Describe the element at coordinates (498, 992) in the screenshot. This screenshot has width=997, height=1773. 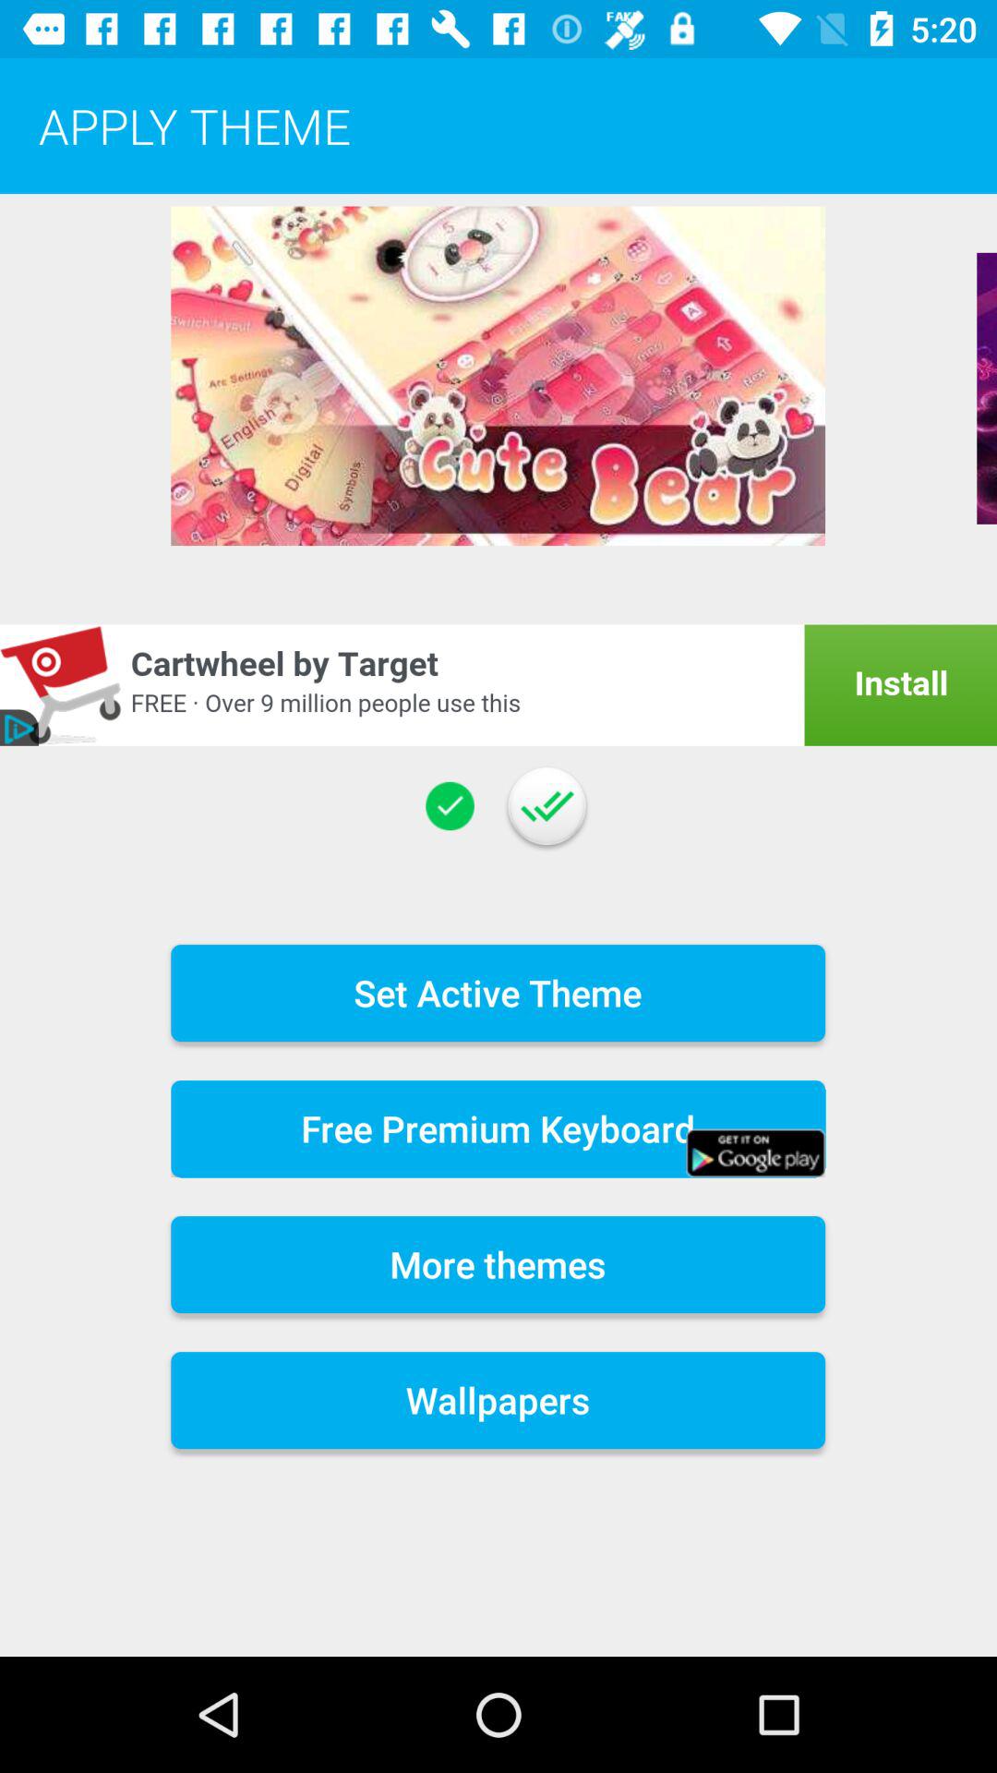
I see `tap set active theme item` at that location.